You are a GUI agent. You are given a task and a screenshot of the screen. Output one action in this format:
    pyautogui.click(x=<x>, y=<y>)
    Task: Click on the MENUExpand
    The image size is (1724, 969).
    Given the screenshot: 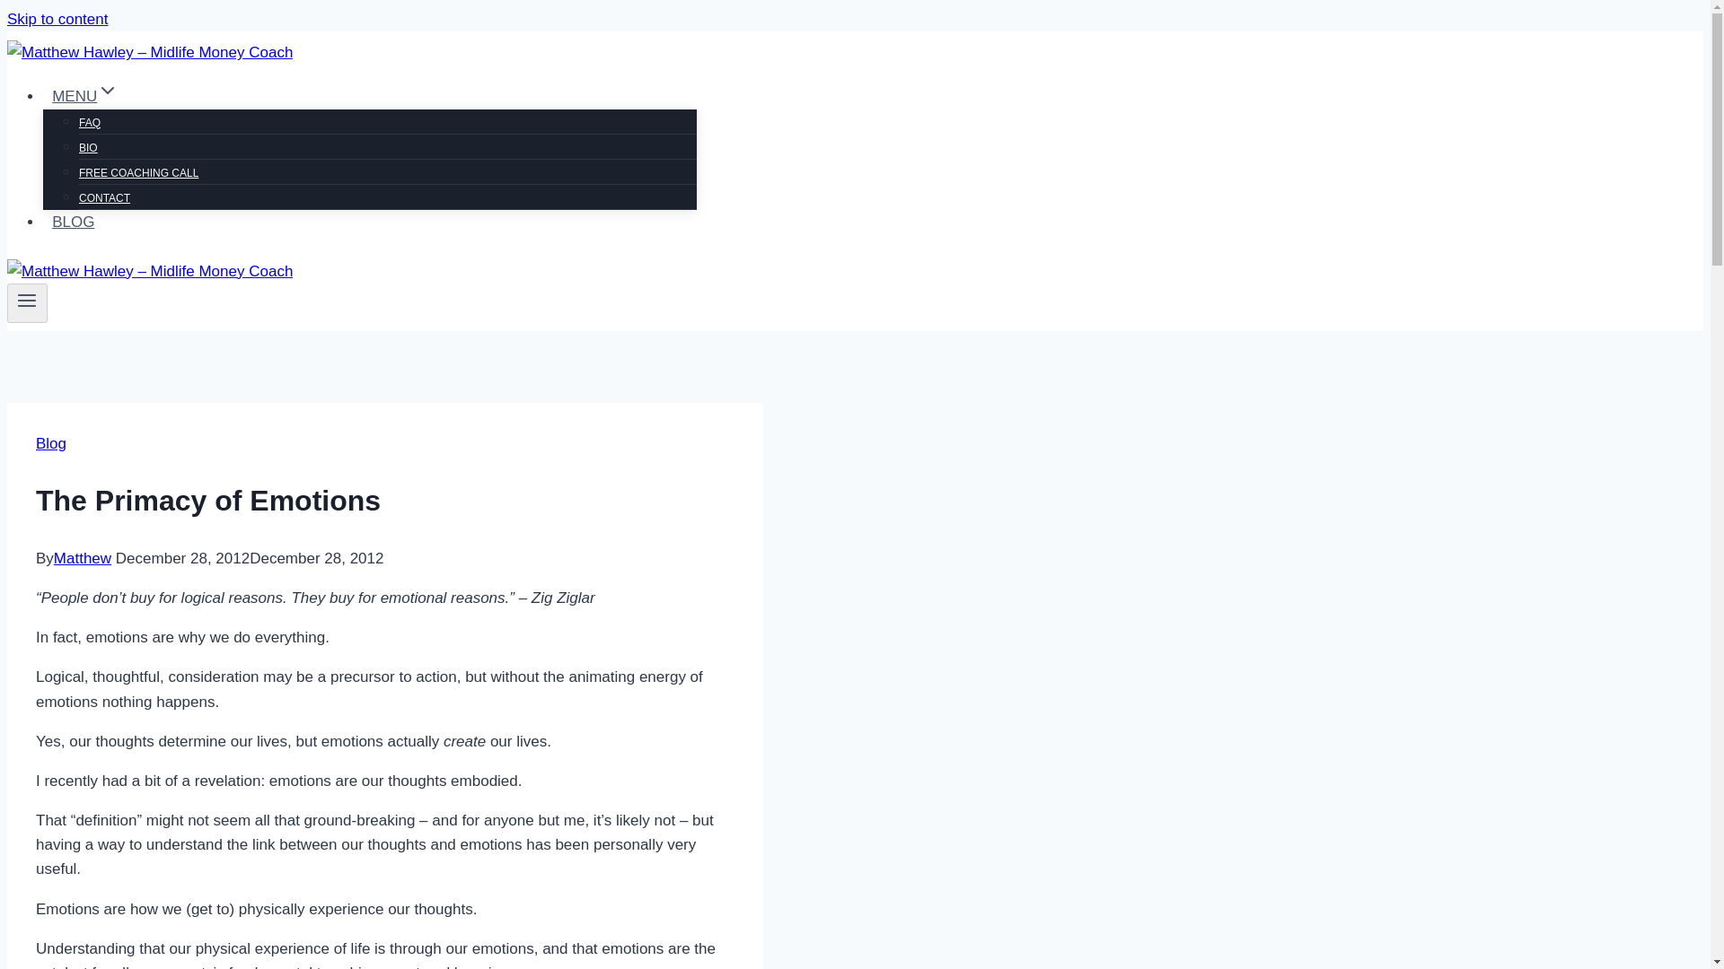 What is the action you would take?
    pyautogui.click(x=85, y=96)
    